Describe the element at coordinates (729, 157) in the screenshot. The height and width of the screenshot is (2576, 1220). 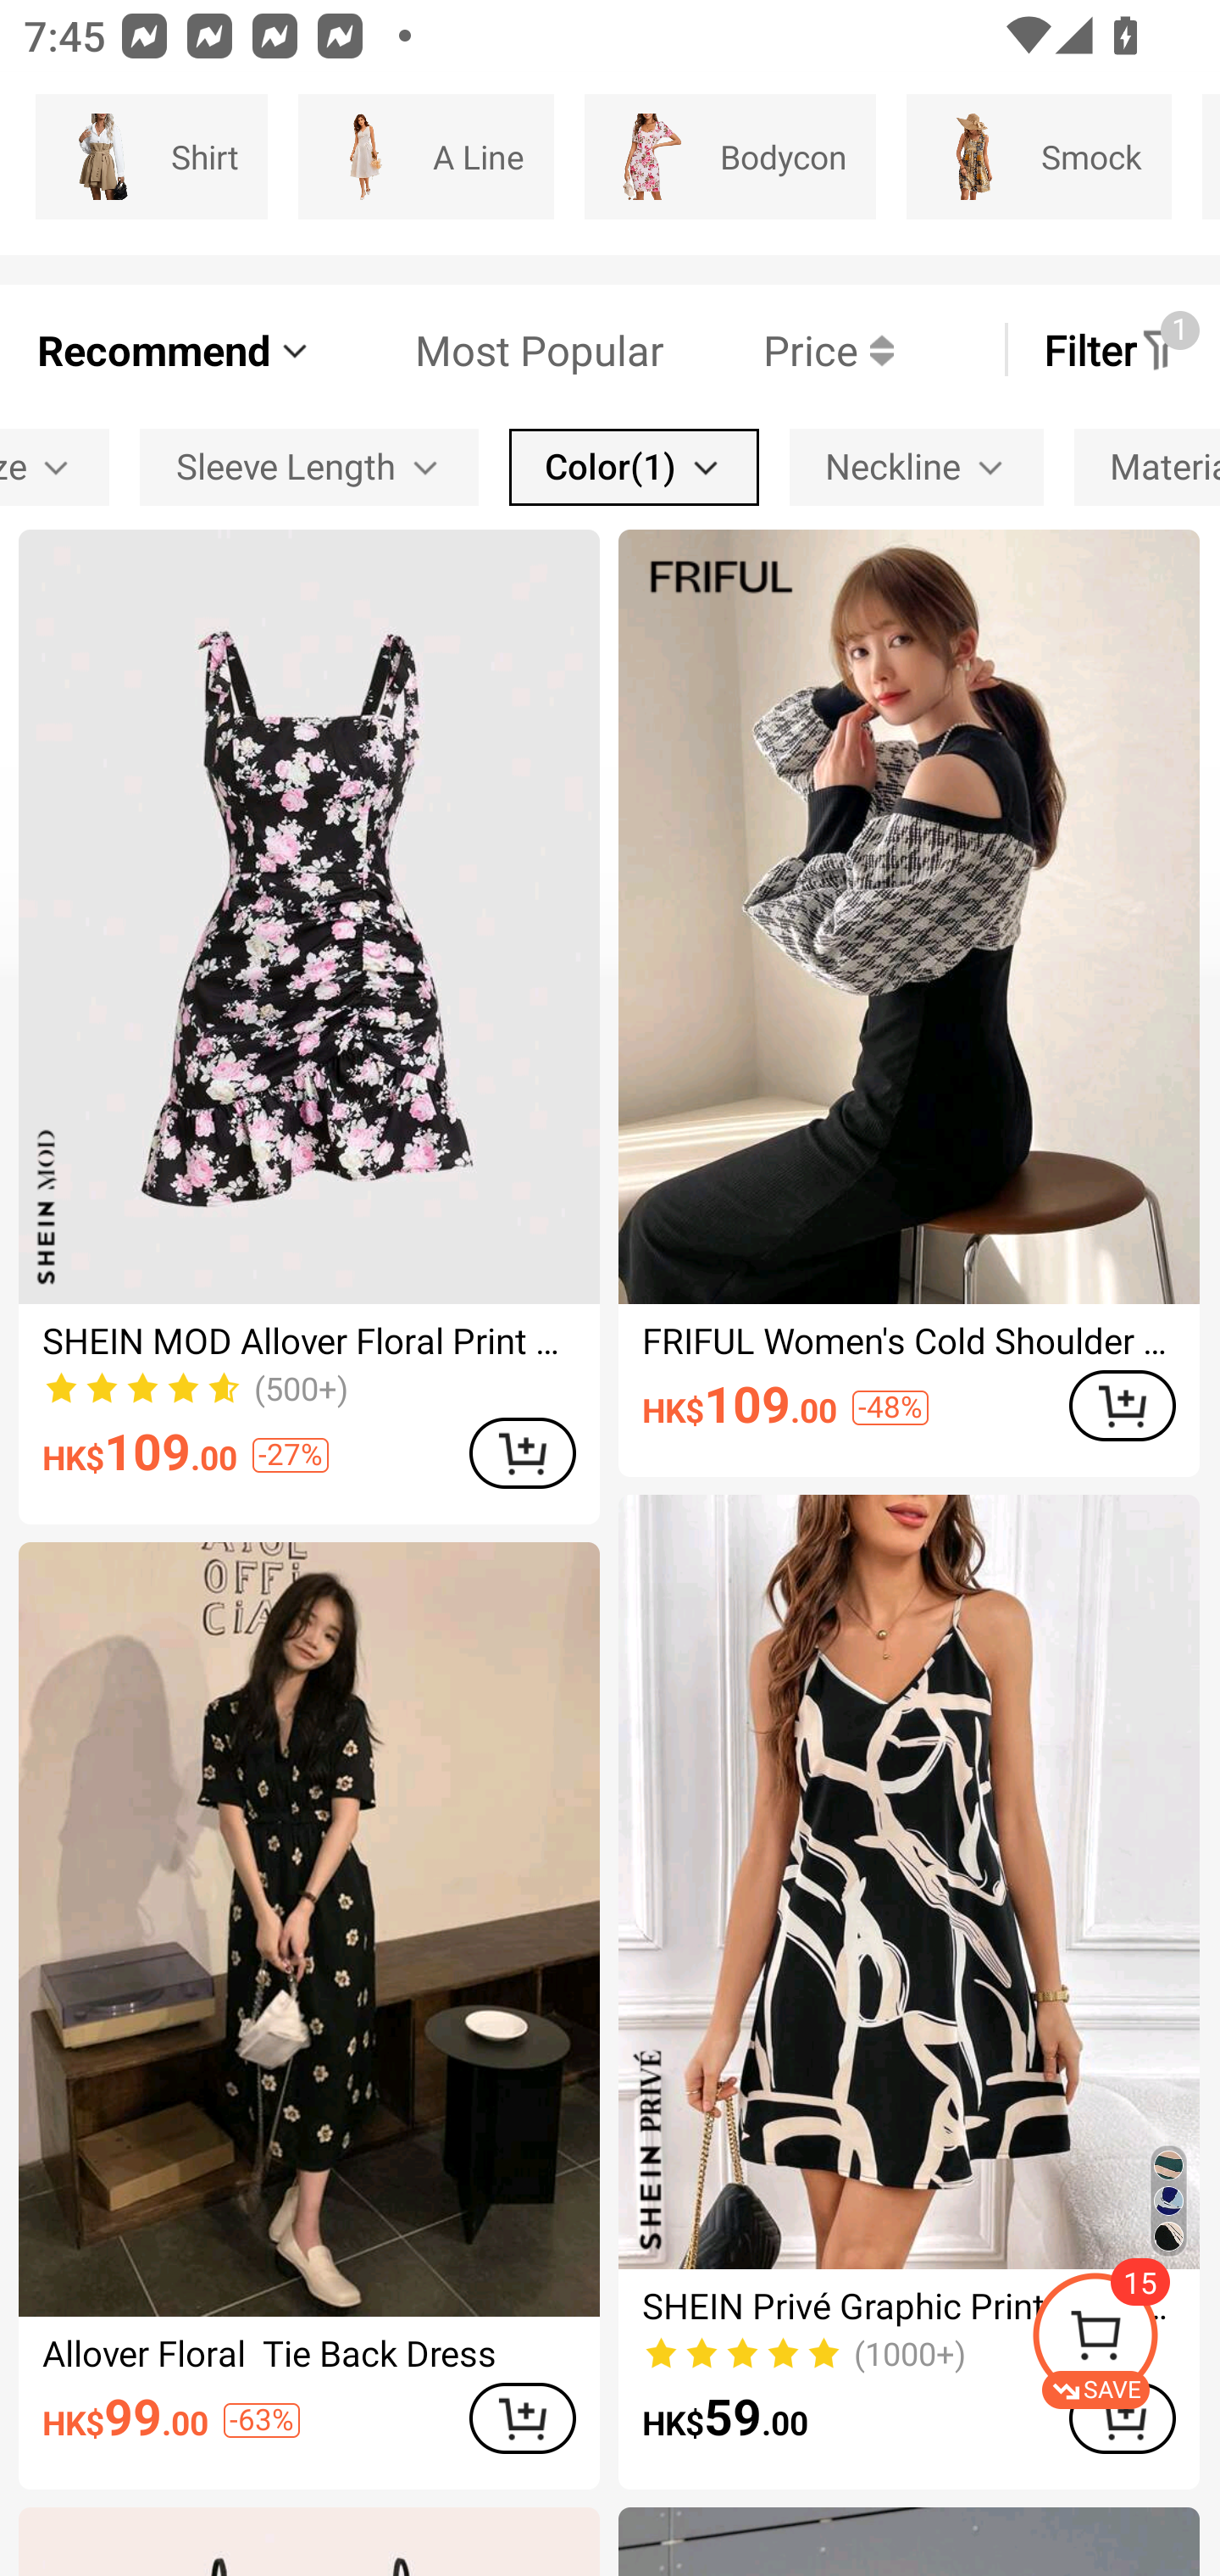
I see `Bodycon` at that location.